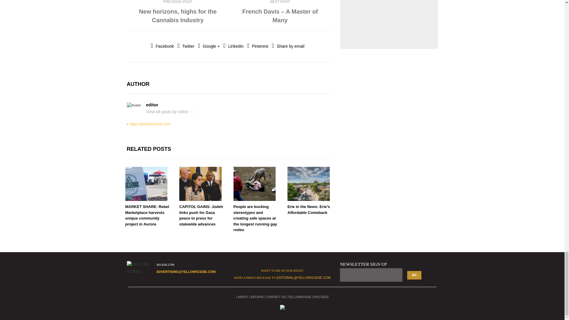 Image resolution: width=569 pixels, height=320 pixels. Describe the element at coordinates (162, 46) in the screenshot. I see `Share this post on Facebook!` at that location.